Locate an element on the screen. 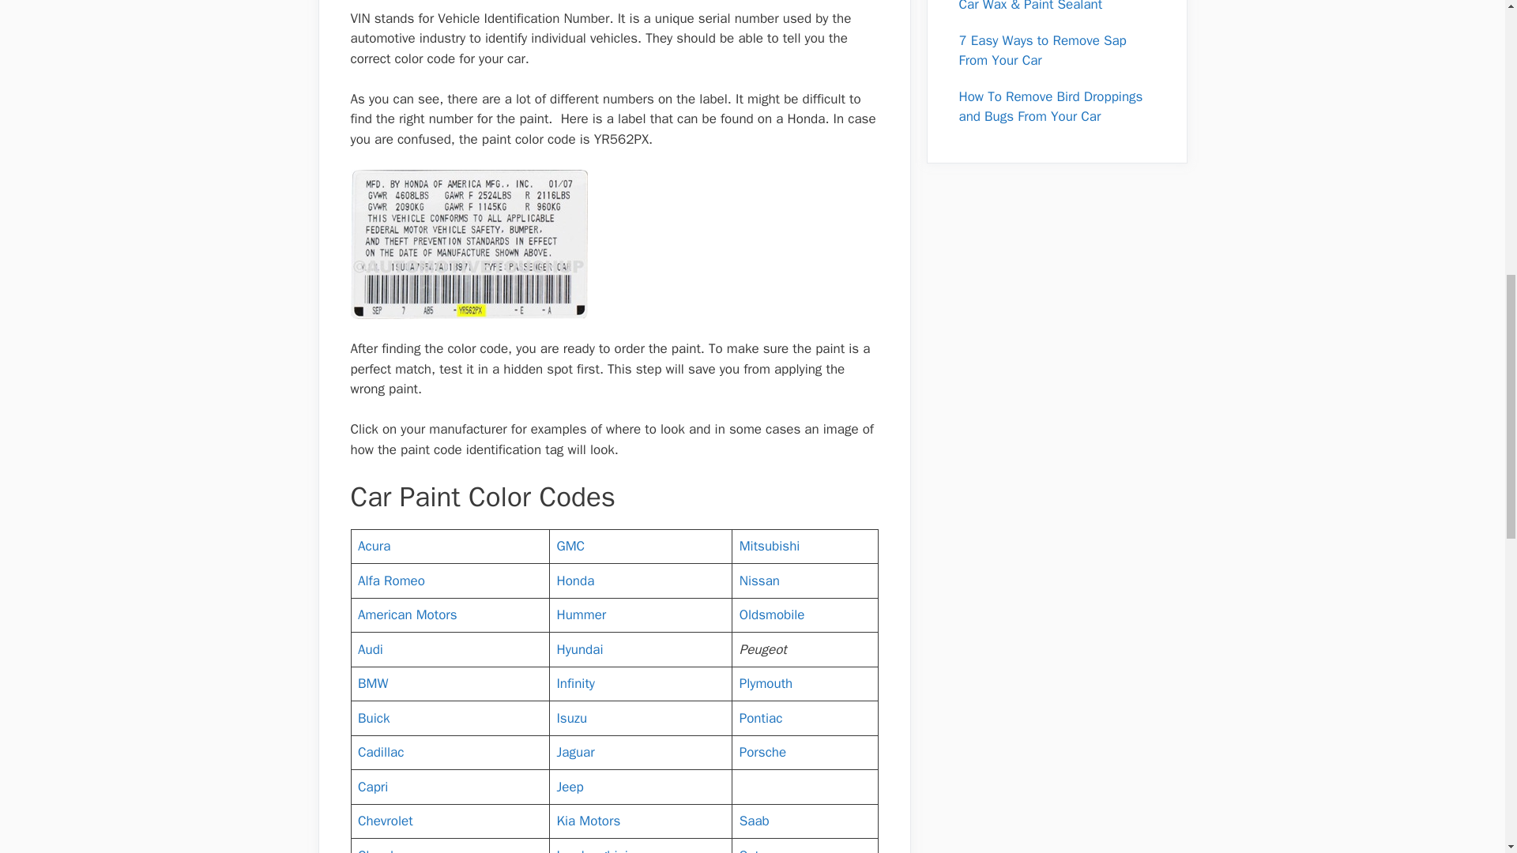 The height and width of the screenshot is (853, 1517). Honda is located at coordinates (575, 581).